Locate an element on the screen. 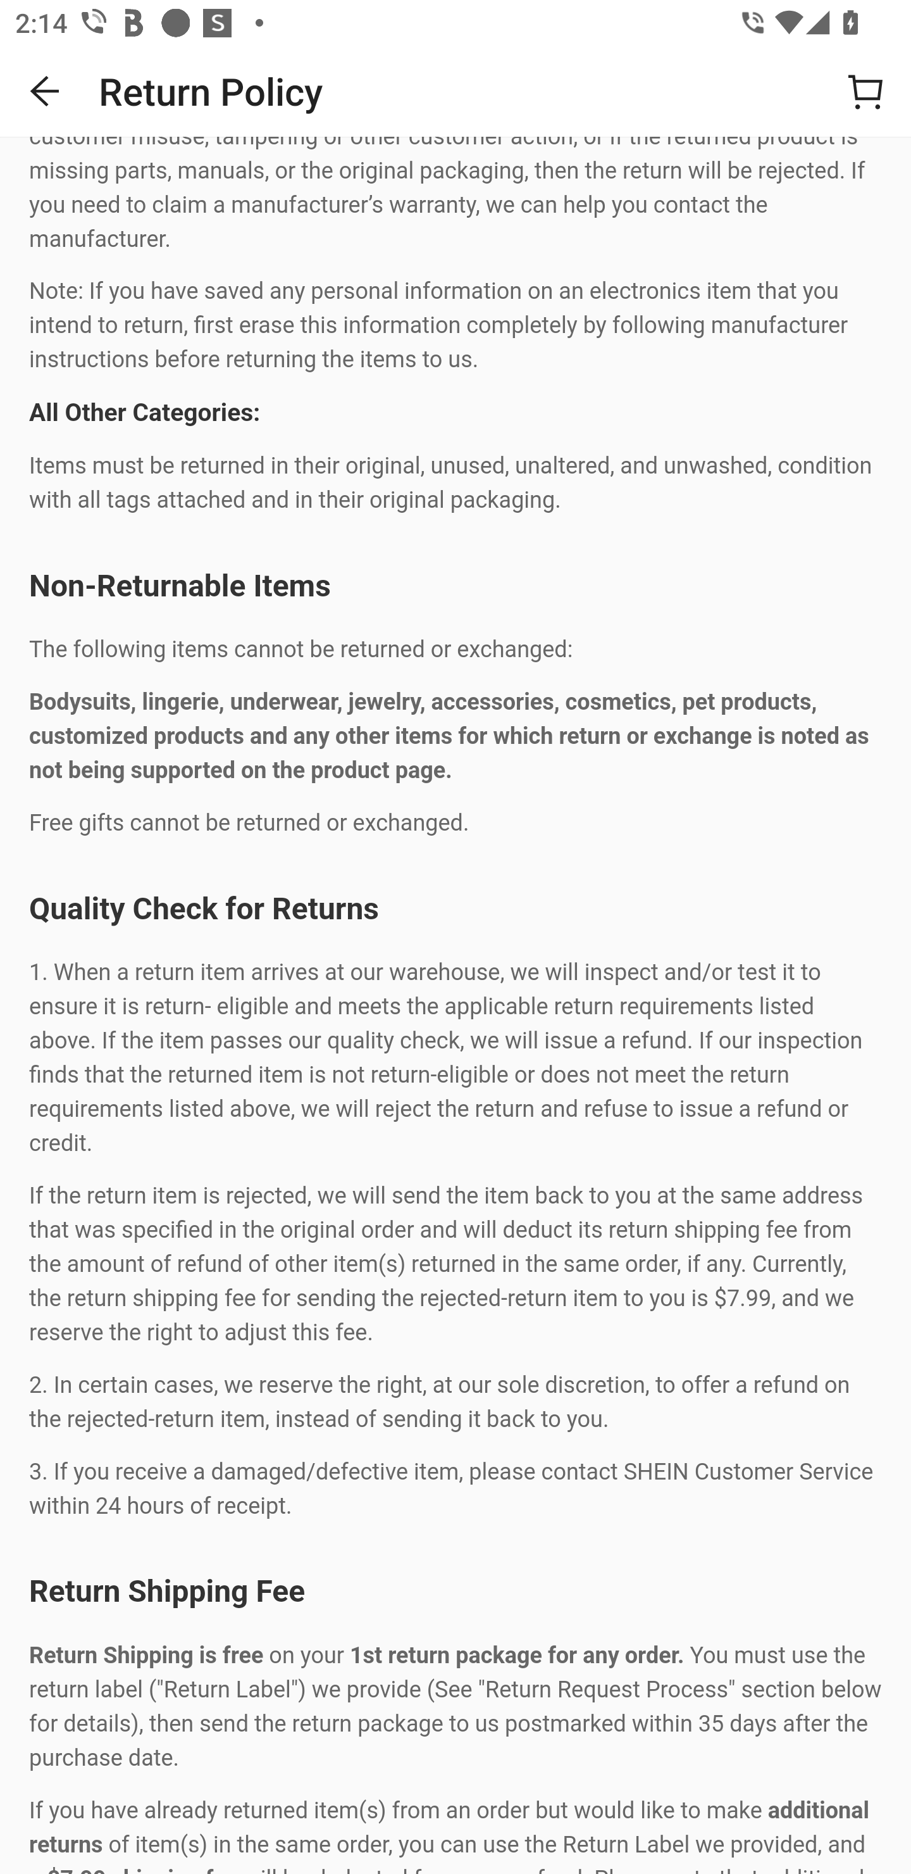 This screenshot has width=911, height=1874. Cart is located at coordinates (865, 91).